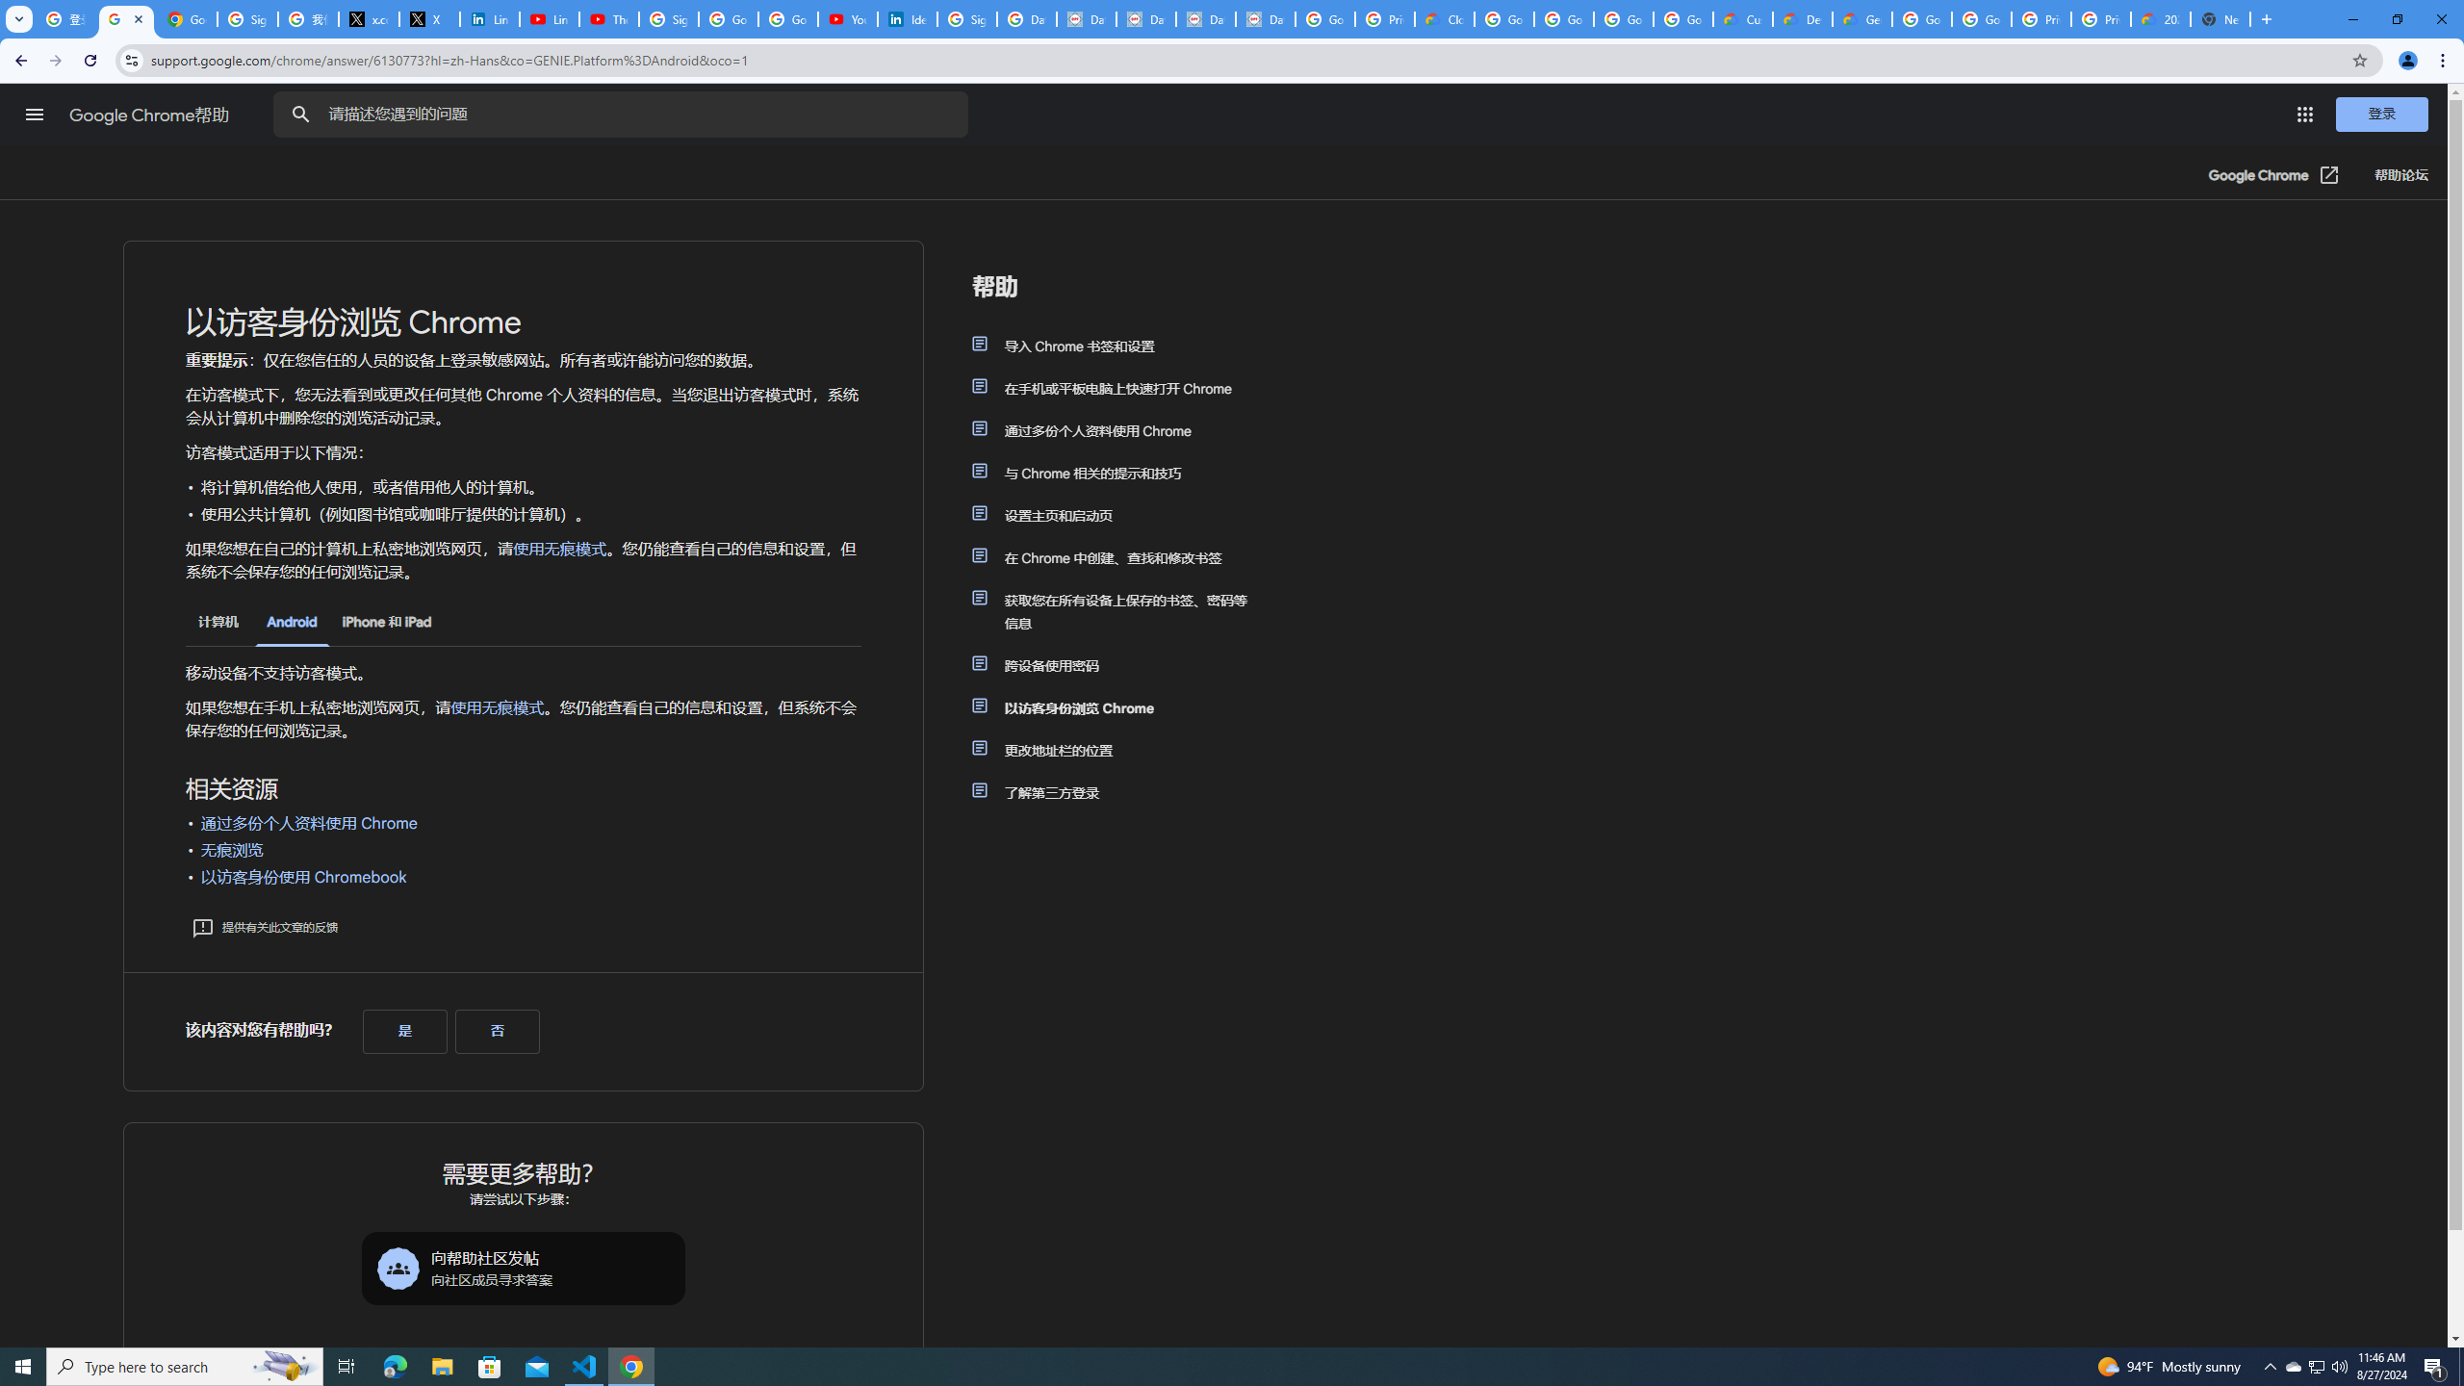 The image size is (2464, 1386). Describe the element at coordinates (90, 61) in the screenshot. I see `Reload` at that location.